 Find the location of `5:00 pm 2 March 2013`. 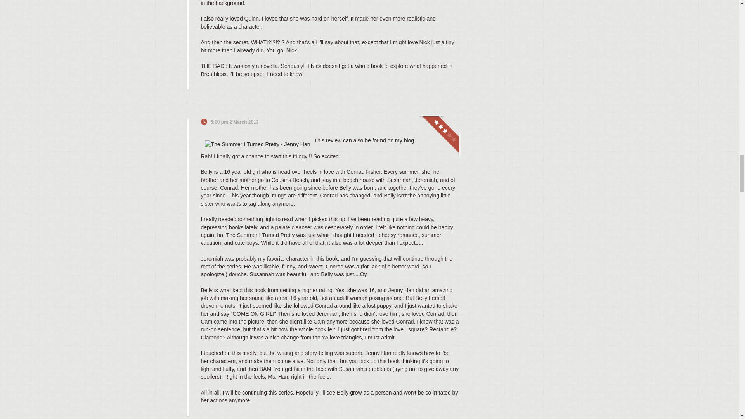

5:00 pm 2 March 2013 is located at coordinates (234, 122).